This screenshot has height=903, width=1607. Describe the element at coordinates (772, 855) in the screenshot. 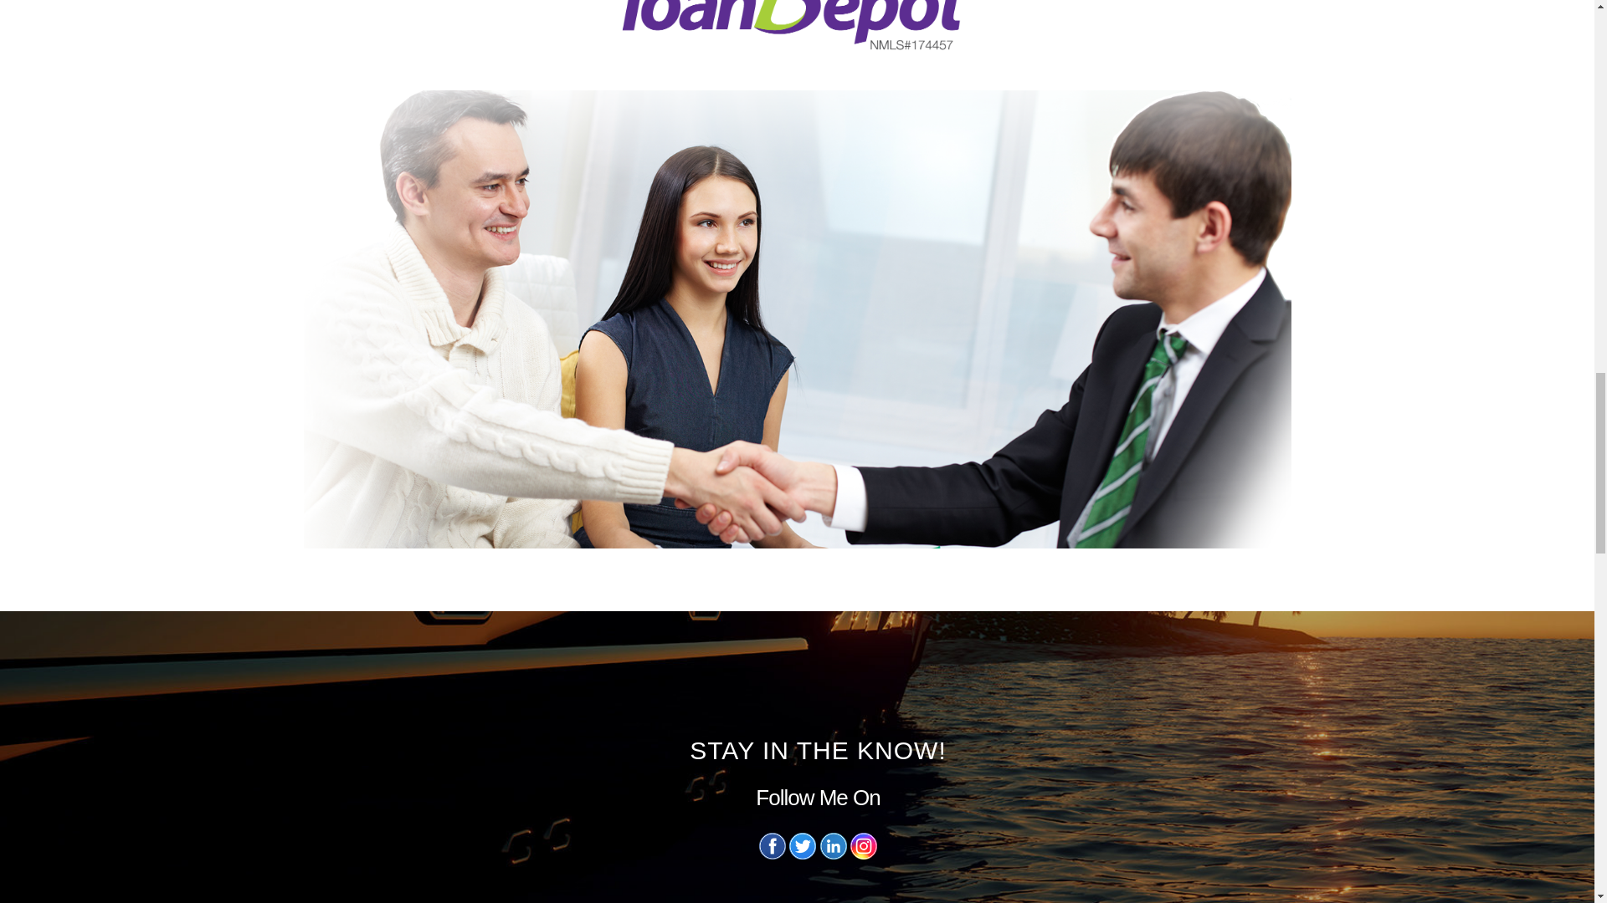

I see `Find us on Facebook` at that location.